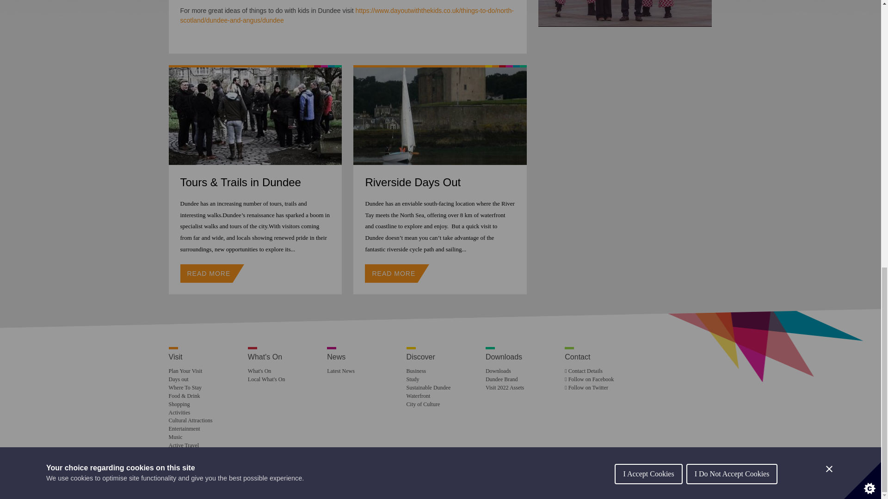 The height and width of the screenshot is (499, 888). I want to click on Dundee Food Festival, so click(625, 13).